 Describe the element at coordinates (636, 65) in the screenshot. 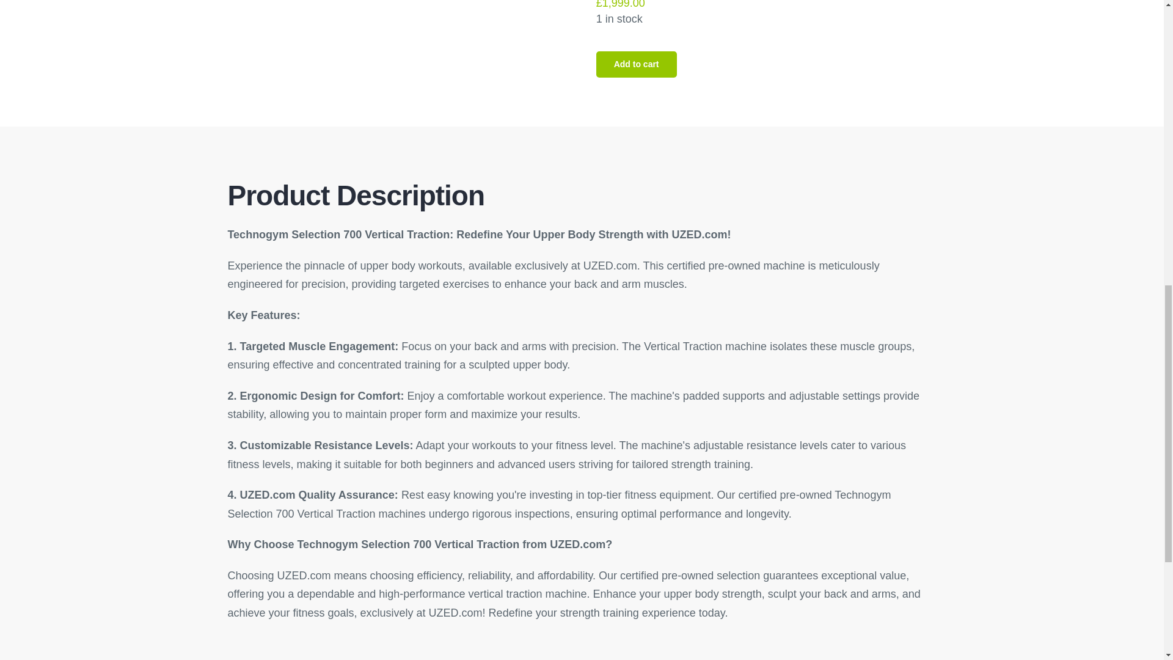

I see `Add to cart` at that location.